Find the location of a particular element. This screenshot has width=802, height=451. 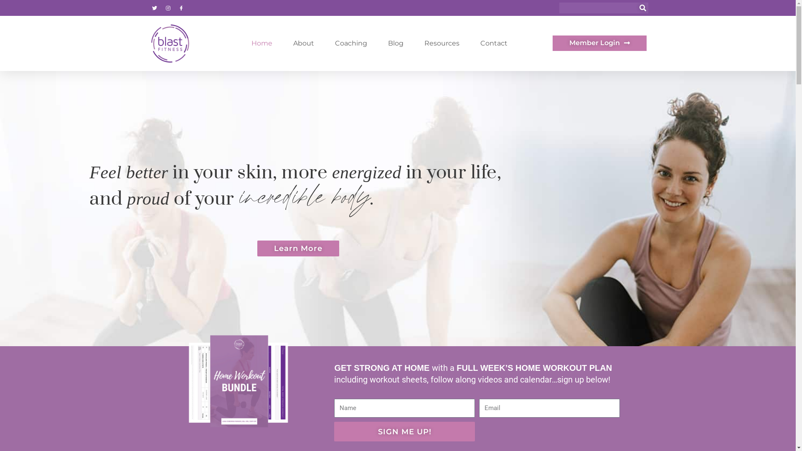

SIGN ME UP! is located at coordinates (404, 432).